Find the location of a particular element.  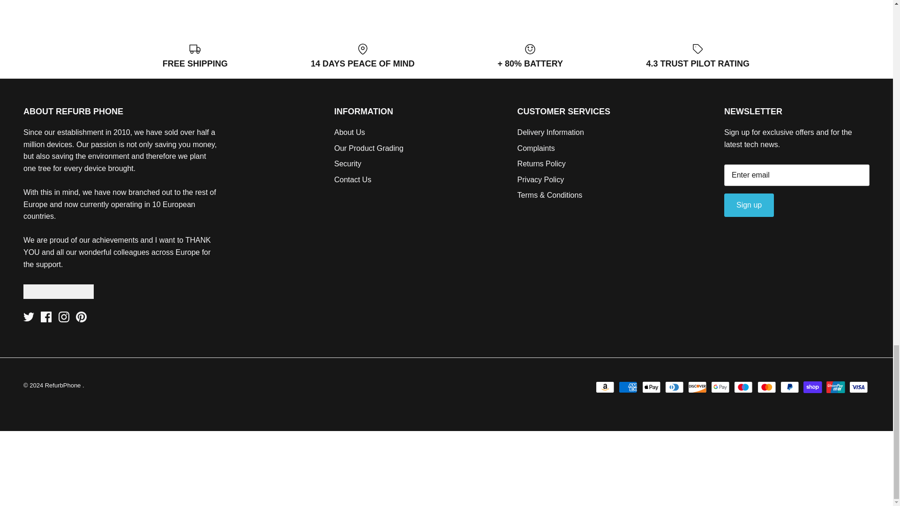

Amazon is located at coordinates (605, 387).